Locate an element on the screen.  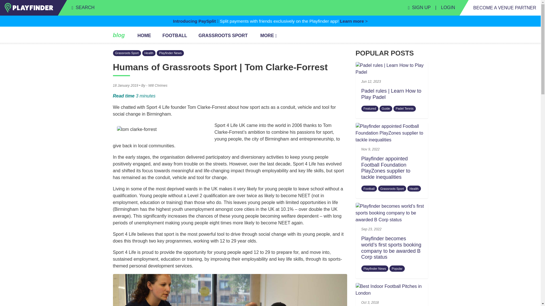
LOGIN is located at coordinates (448, 8).